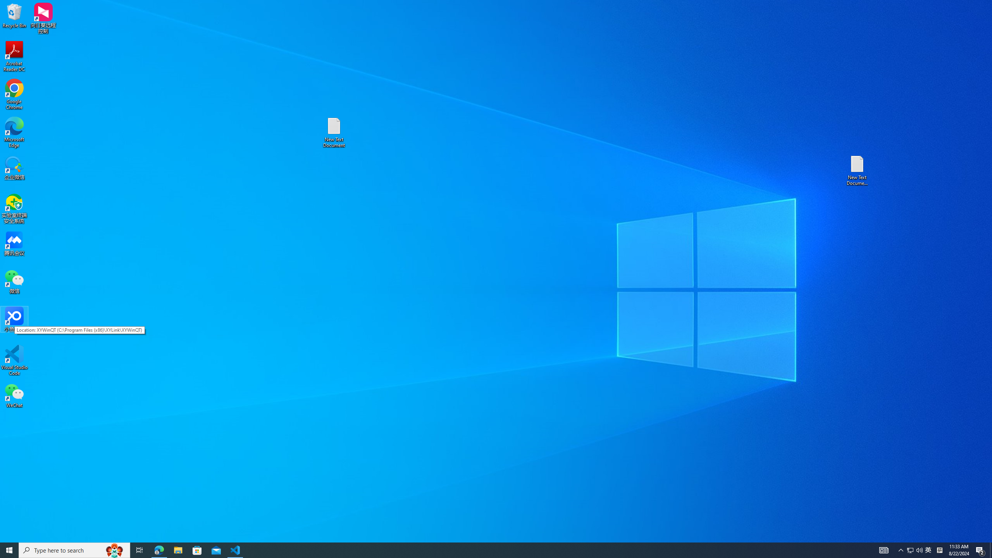 The width and height of the screenshot is (992, 558). I want to click on New Text Document (2), so click(858, 170).